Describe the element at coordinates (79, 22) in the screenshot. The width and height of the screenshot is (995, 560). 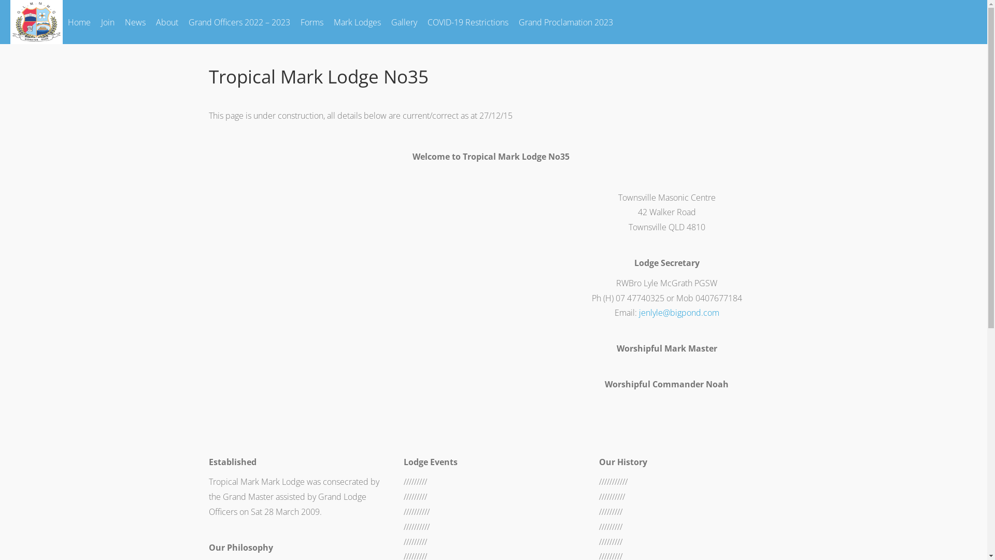
I see `Home` at that location.